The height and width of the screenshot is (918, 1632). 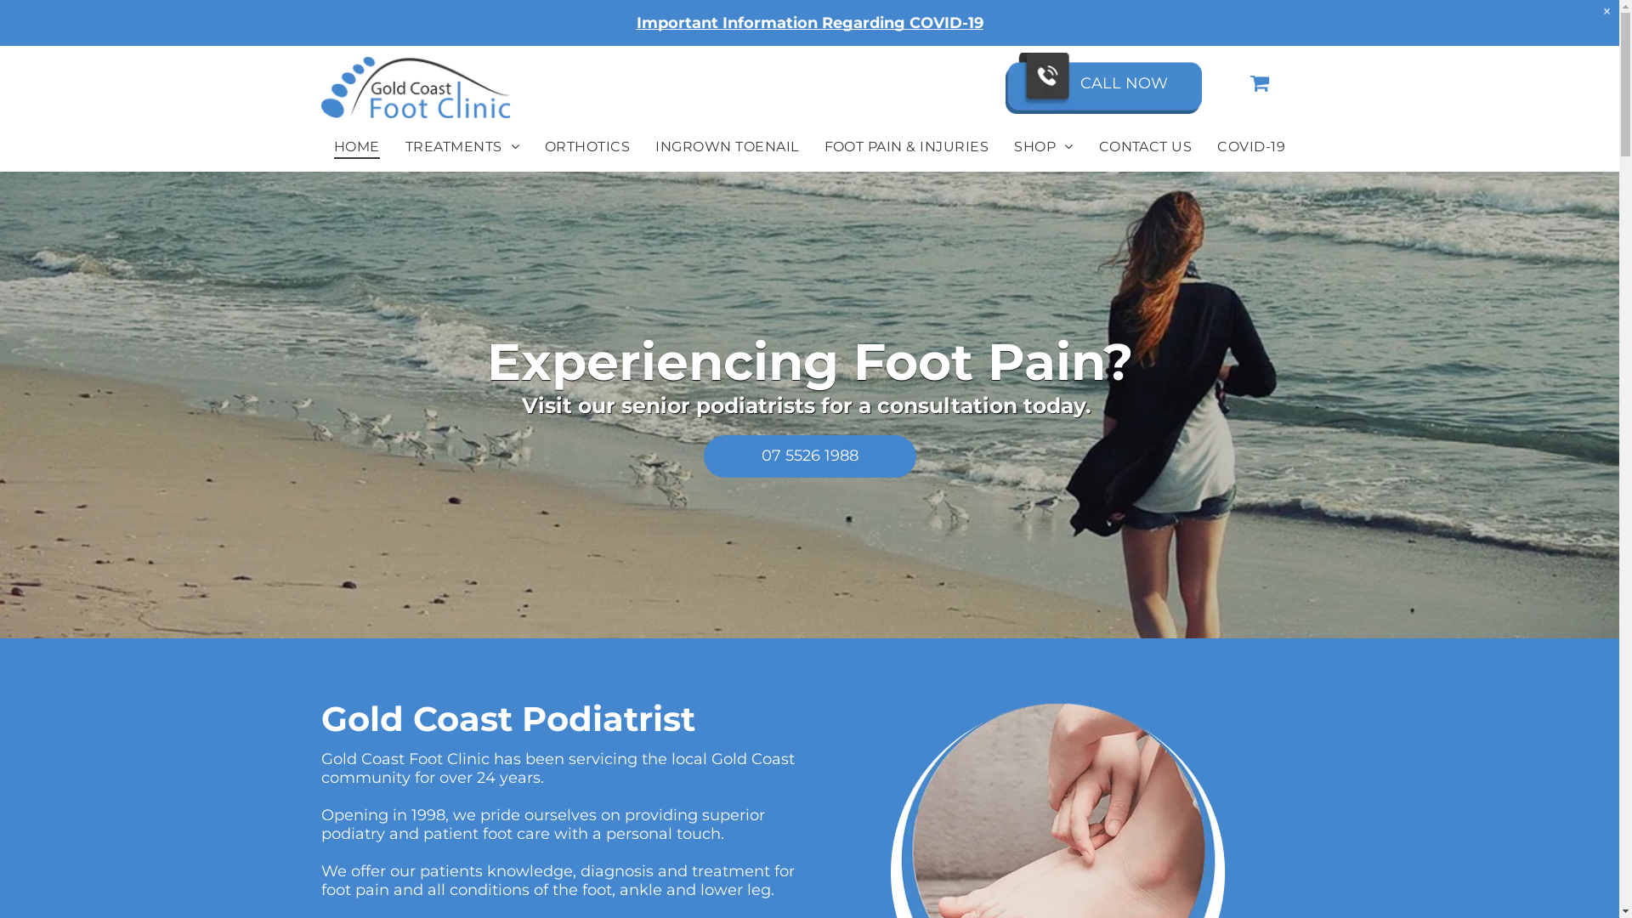 What do you see at coordinates (462, 146) in the screenshot?
I see `TREATMENTS` at bounding box center [462, 146].